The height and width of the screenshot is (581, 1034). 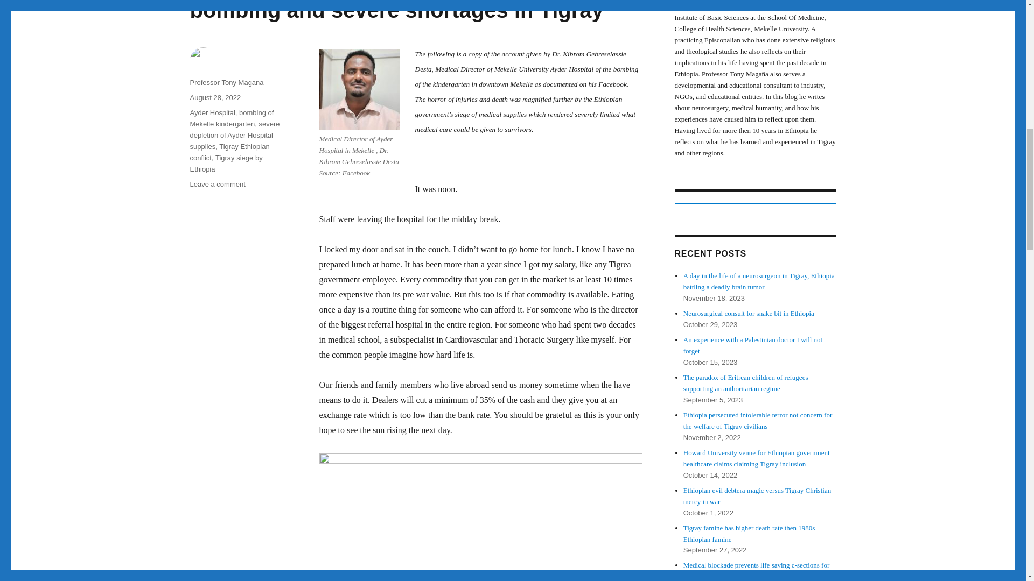 What do you see at coordinates (226, 164) in the screenshot?
I see `Tigray siege by Ethiopia` at bounding box center [226, 164].